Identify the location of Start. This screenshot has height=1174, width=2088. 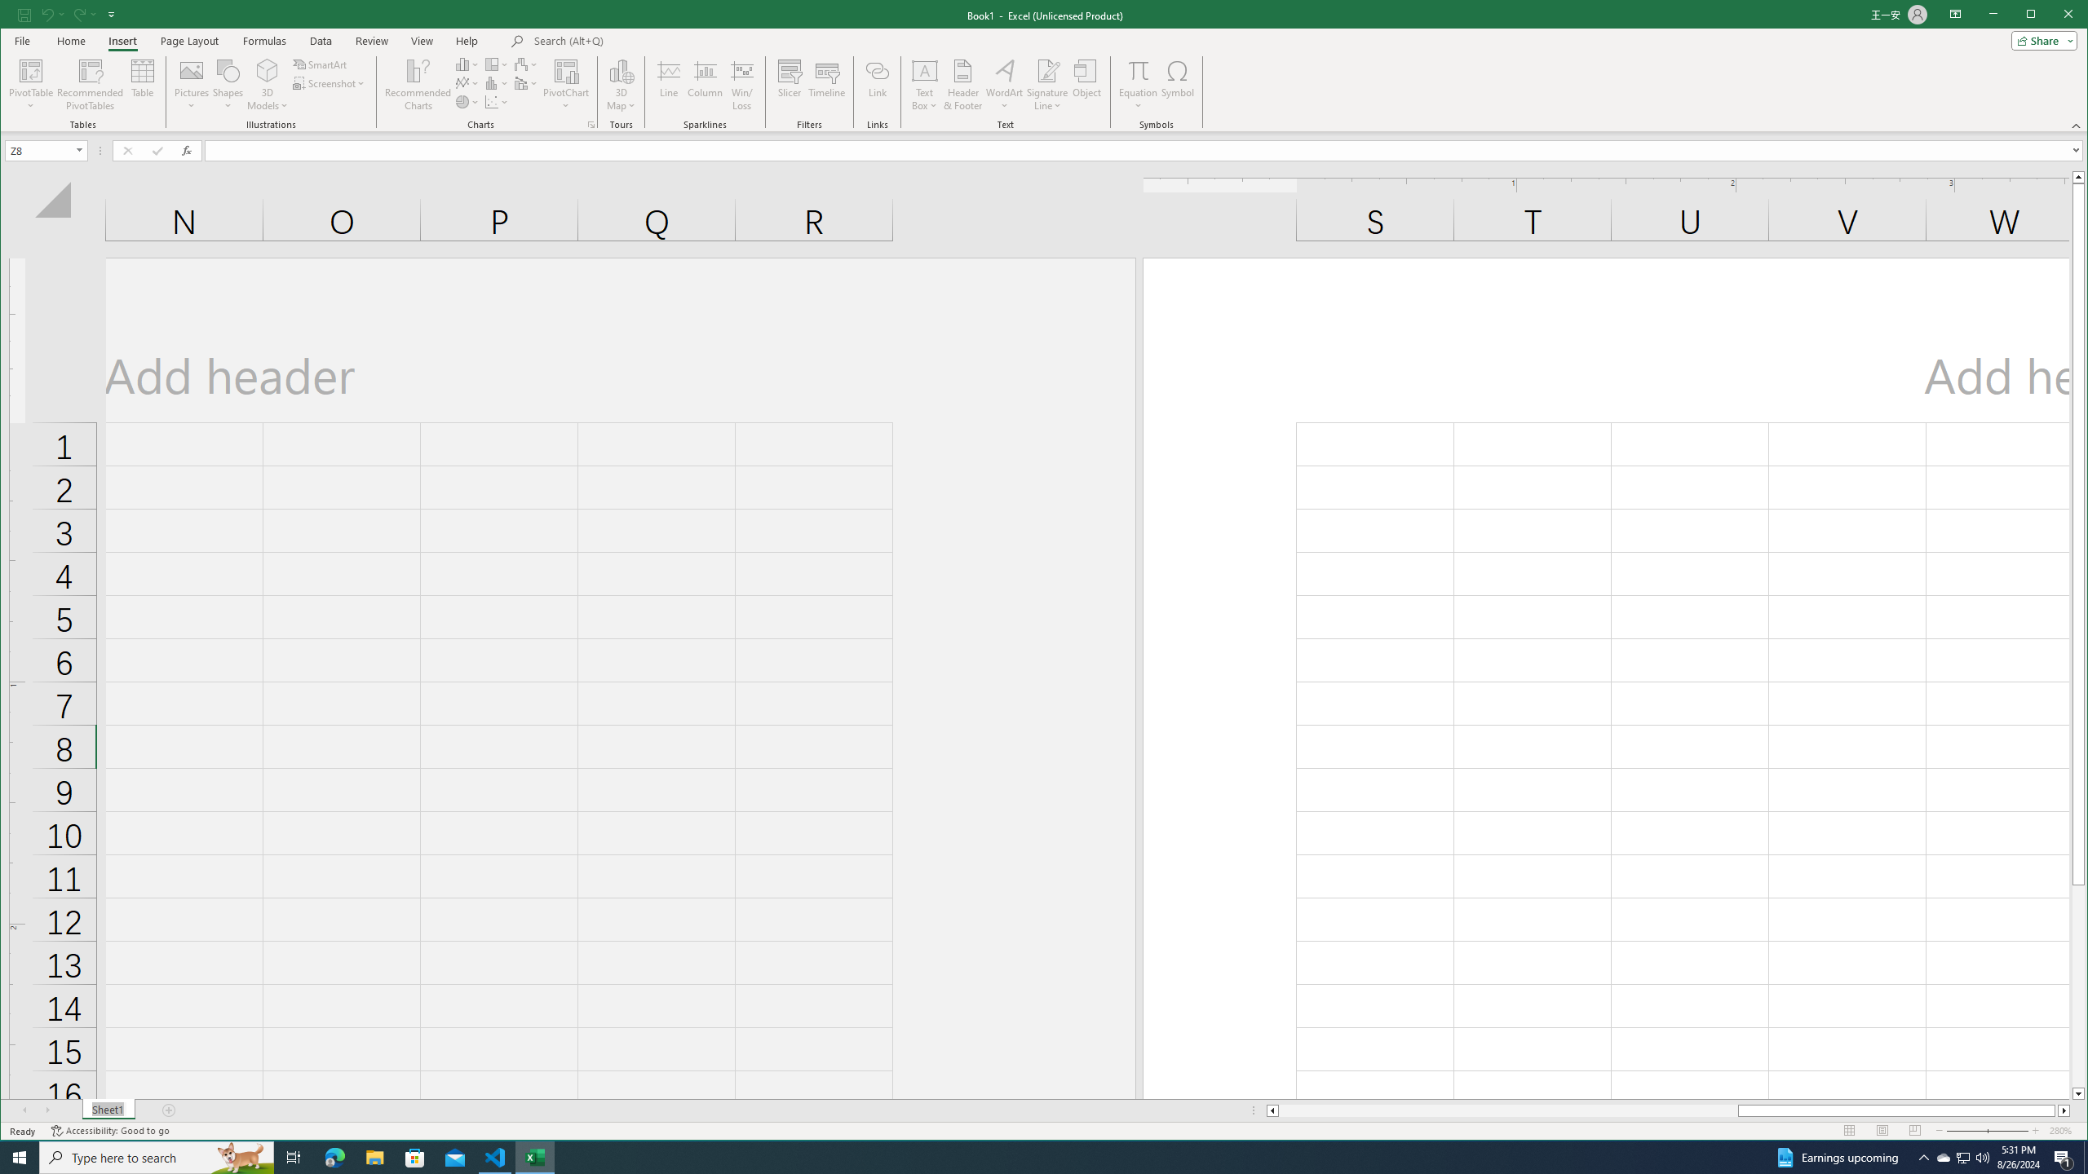
(20, 1158).